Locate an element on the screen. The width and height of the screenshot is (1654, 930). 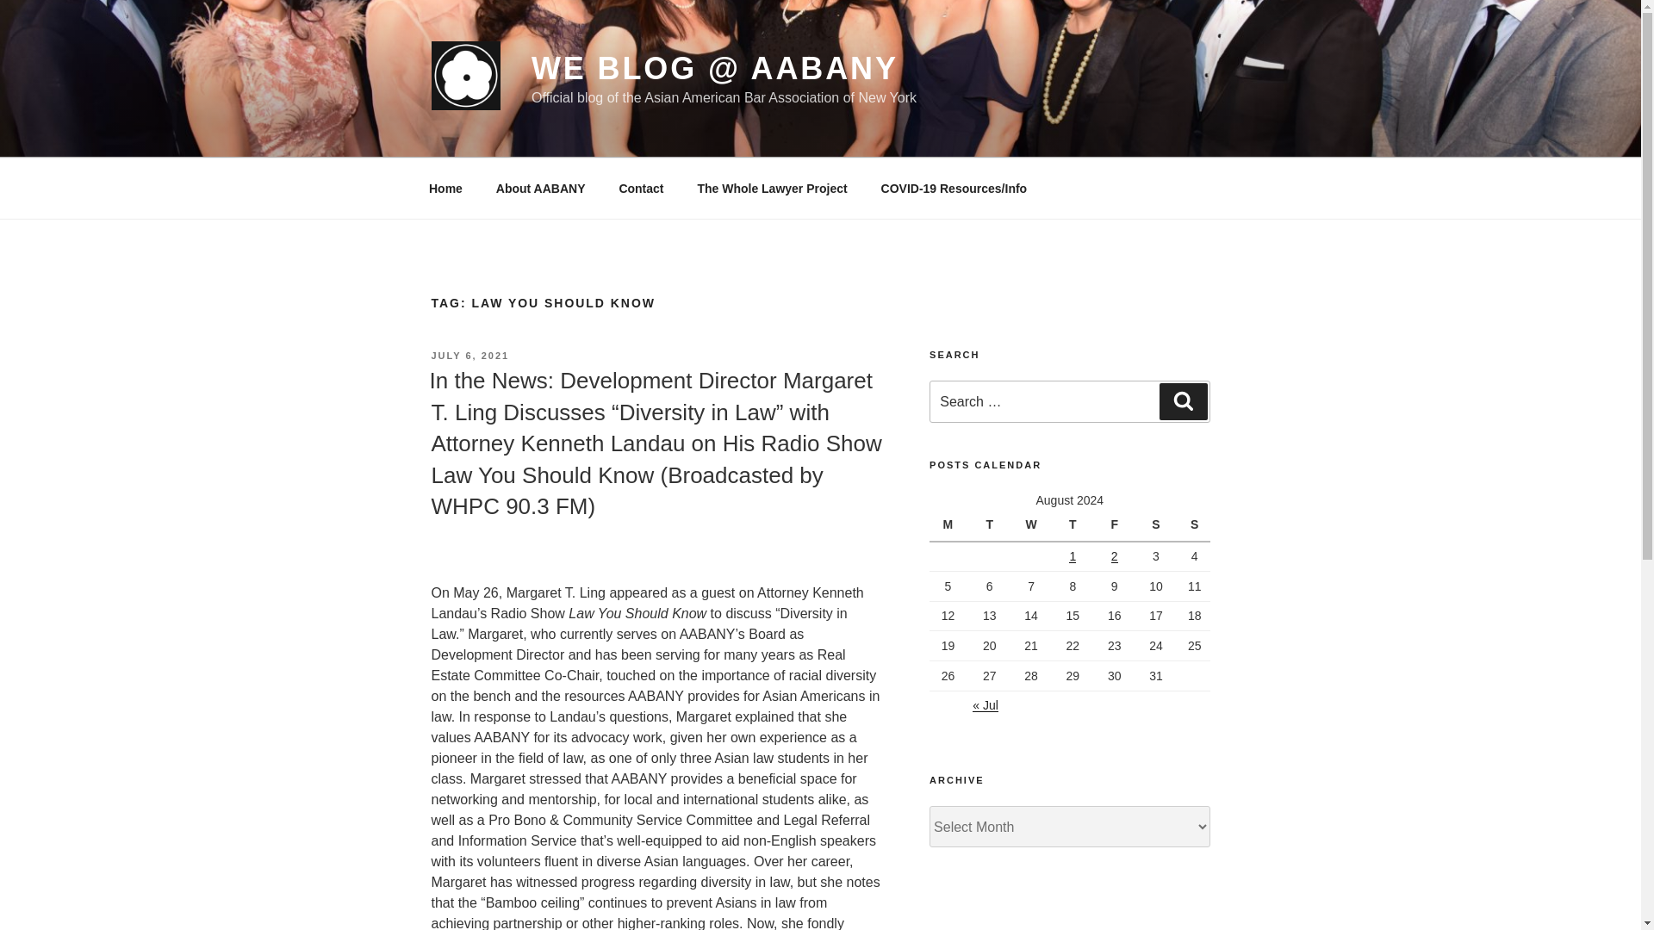
Sunday is located at coordinates (1194, 525).